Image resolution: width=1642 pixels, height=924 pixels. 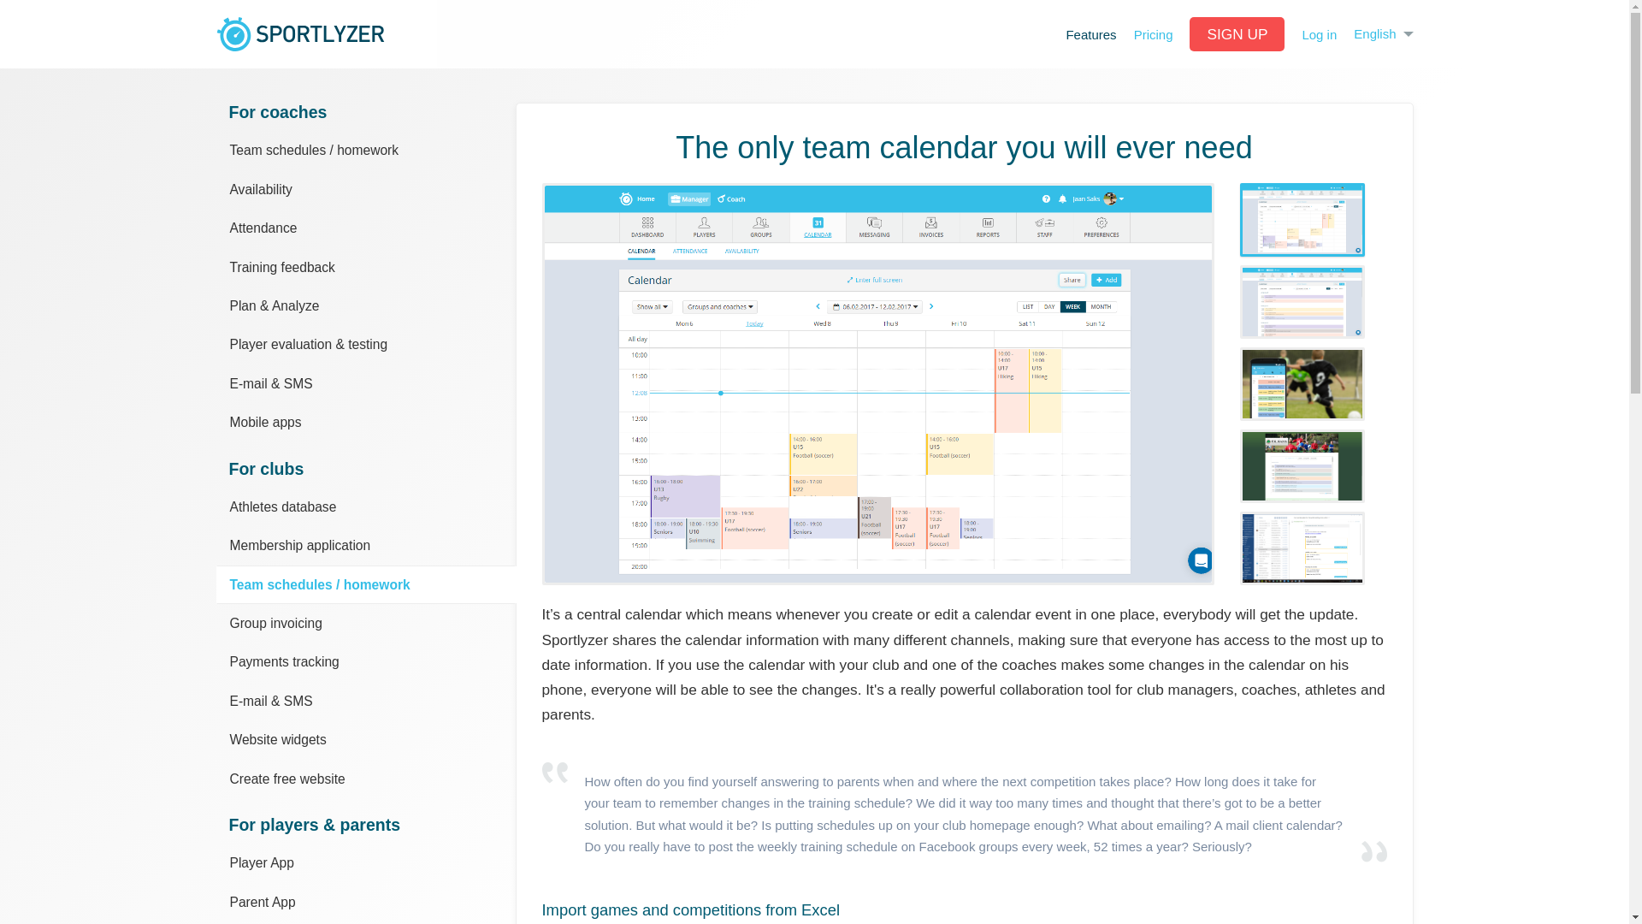 What do you see at coordinates (364, 228) in the screenshot?
I see `Attendance` at bounding box center [364, 228].